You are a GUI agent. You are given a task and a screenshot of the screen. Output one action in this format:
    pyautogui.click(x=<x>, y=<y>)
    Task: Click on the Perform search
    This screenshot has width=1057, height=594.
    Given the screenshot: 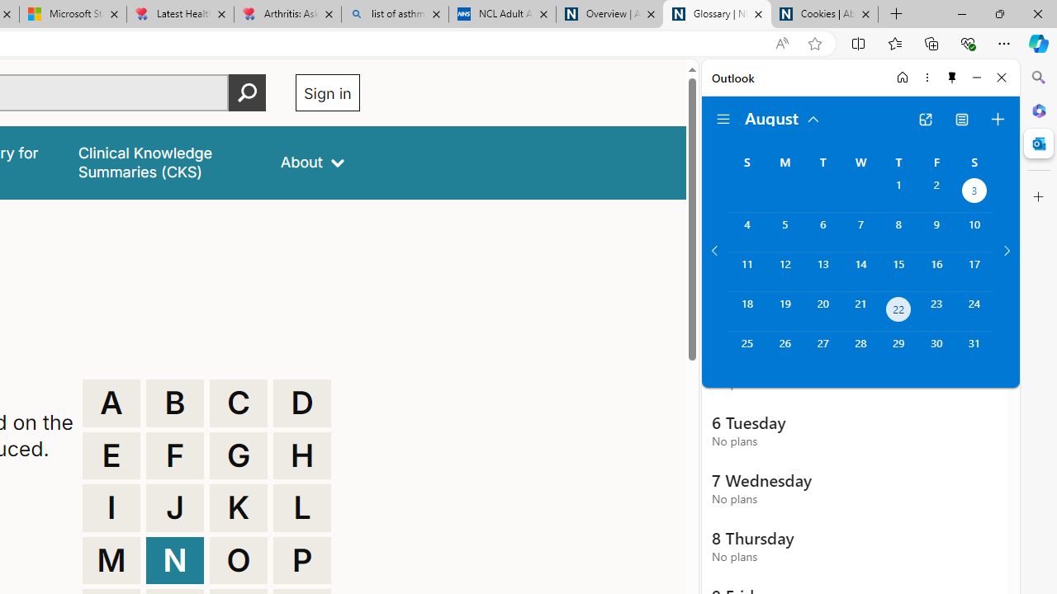 What is the action you would take?
    pyautogui.click(x=247, y=92)
    